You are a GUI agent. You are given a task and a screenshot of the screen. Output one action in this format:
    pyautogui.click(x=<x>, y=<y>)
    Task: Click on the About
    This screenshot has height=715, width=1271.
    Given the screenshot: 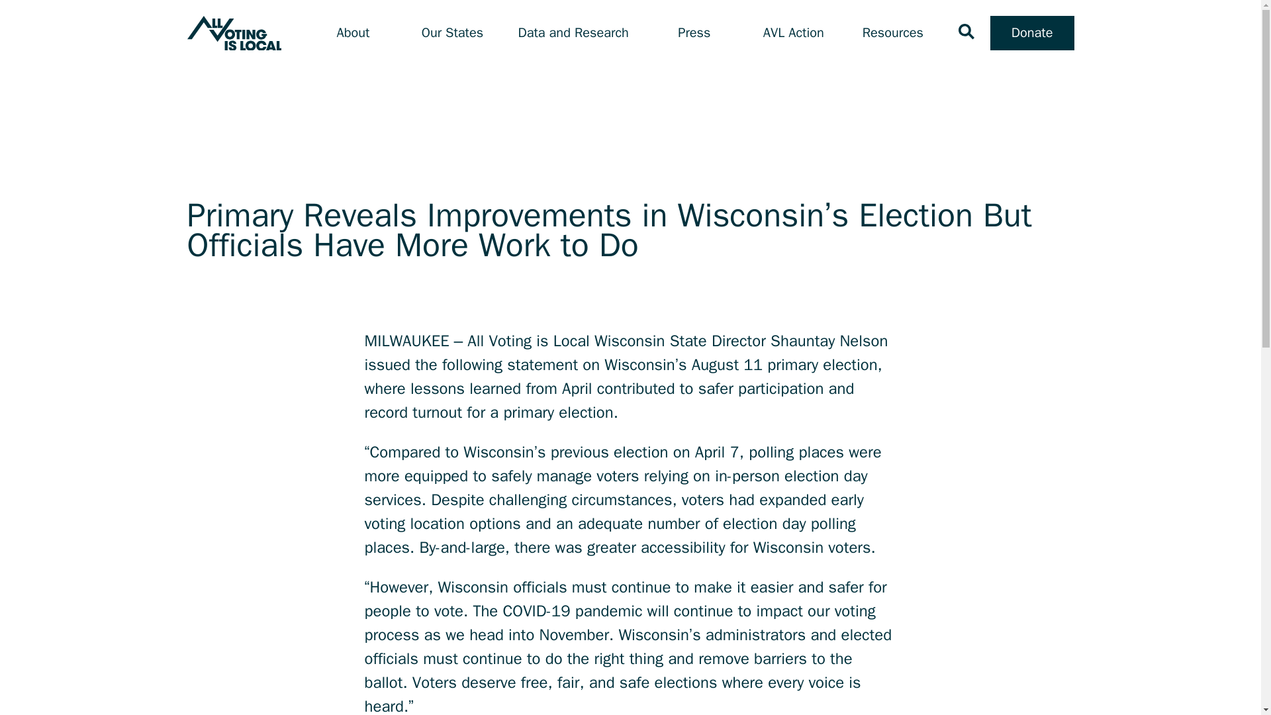 What is the action you would take?
    pyautogui.click(x=353, y=33)
    